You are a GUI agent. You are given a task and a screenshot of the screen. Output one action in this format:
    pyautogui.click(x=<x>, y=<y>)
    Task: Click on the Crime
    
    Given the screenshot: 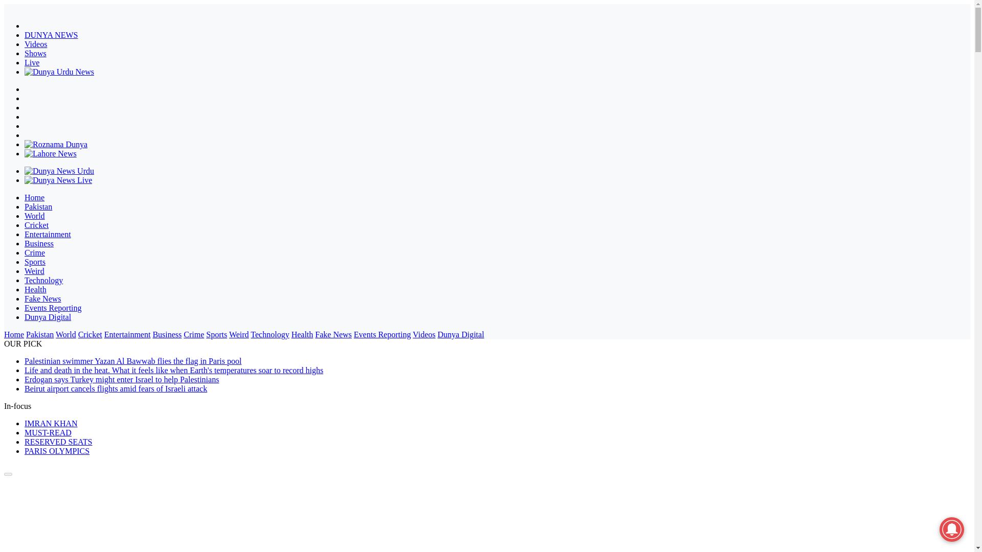 What is the action you would take?
    pyautogui.click(x=194, y=334)
    